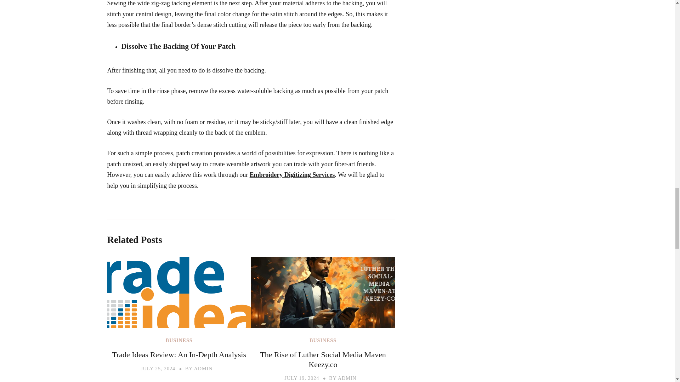 Image resolution: width=680 pixels, height=382 pixels. What do you see at coordinates (203, 369) in the screenshot?
I see `ADMIN` at bounding box center [203, 369].